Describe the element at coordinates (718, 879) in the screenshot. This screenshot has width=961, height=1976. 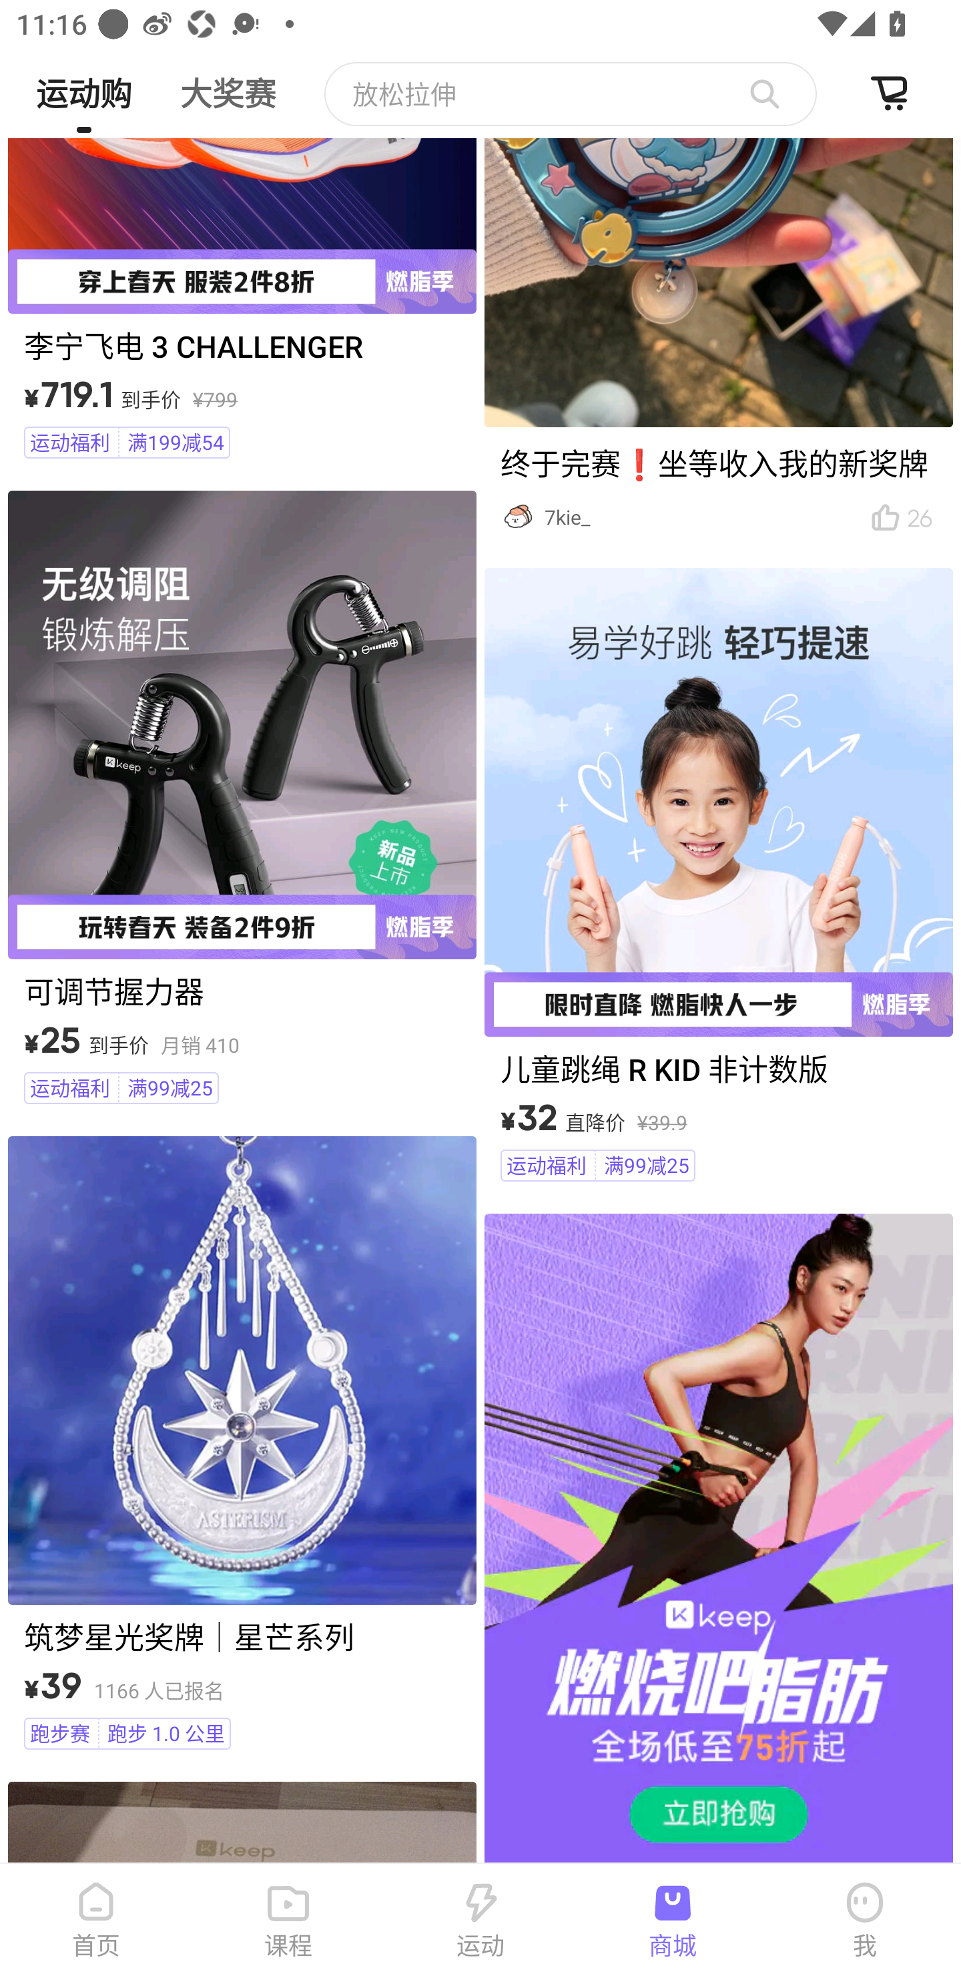
I see `儿童跳绳 R KID 非计数版 ¥ 32 直降价 ¥39.9 运动福利 满99减25` at that location.